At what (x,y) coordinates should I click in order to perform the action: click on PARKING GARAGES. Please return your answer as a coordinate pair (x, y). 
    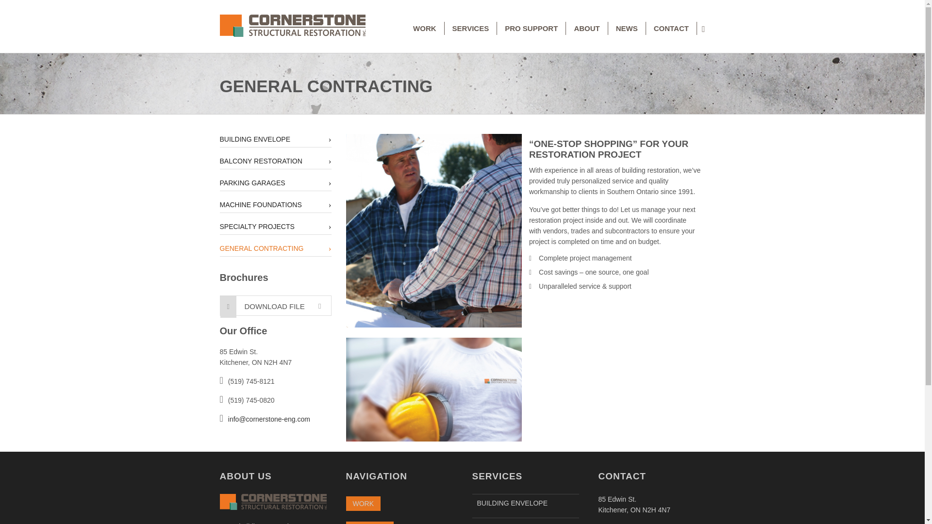
    Looking at the image, I should click on (275, 182).